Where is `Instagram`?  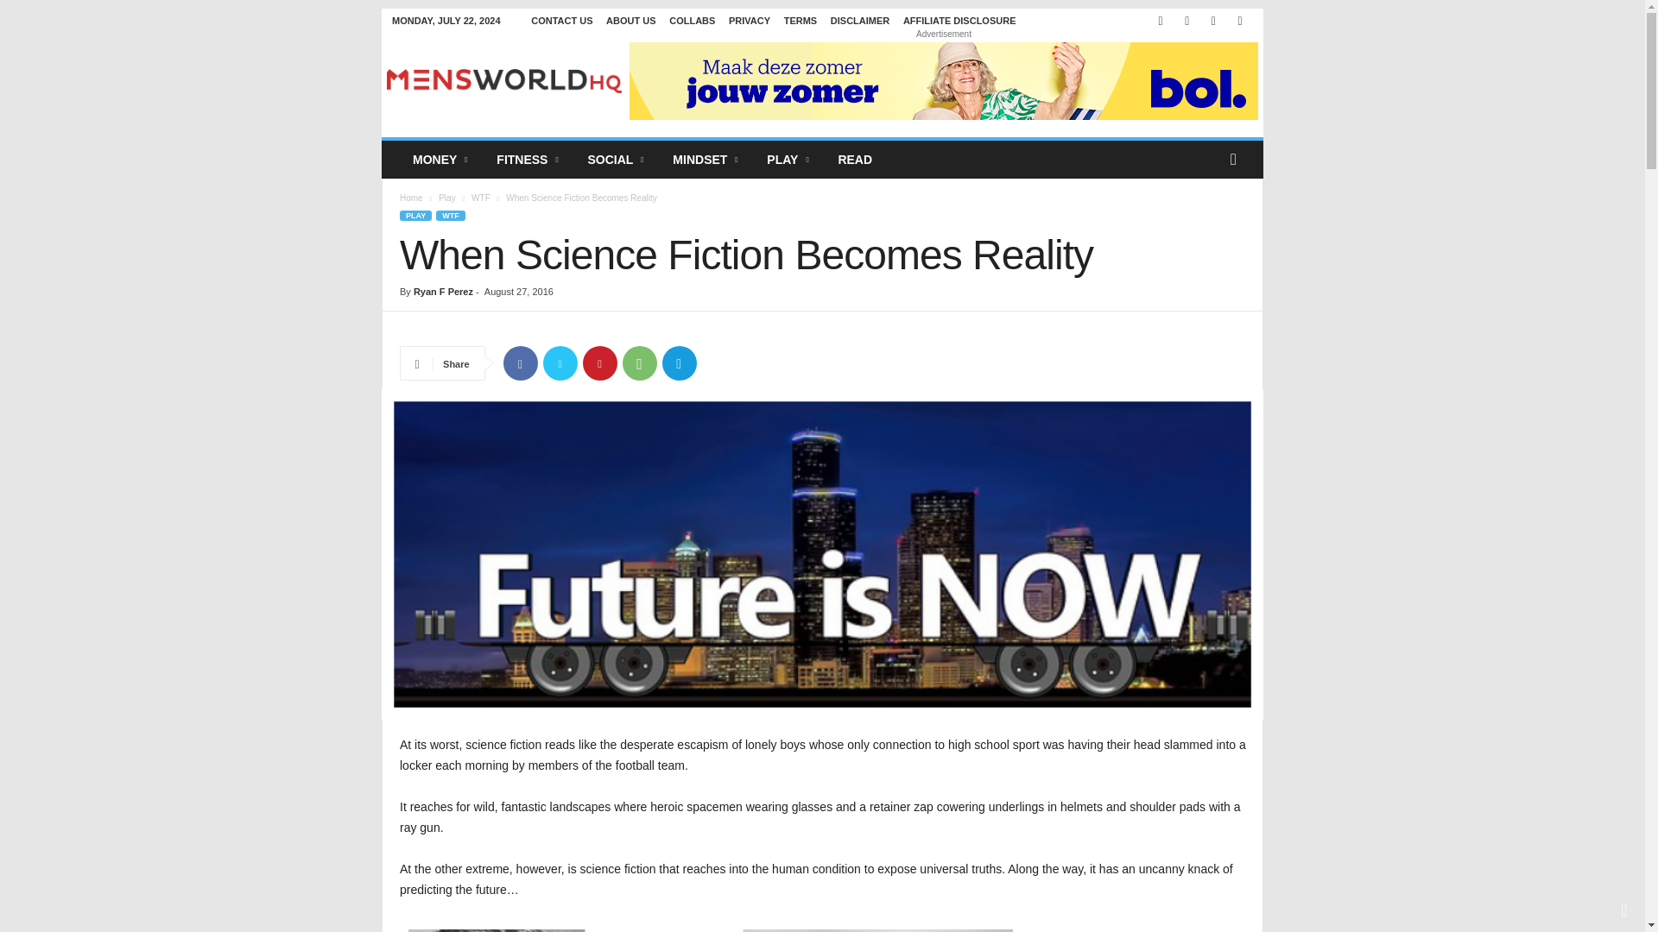
Instagram is located at coordinates (1187, 21).